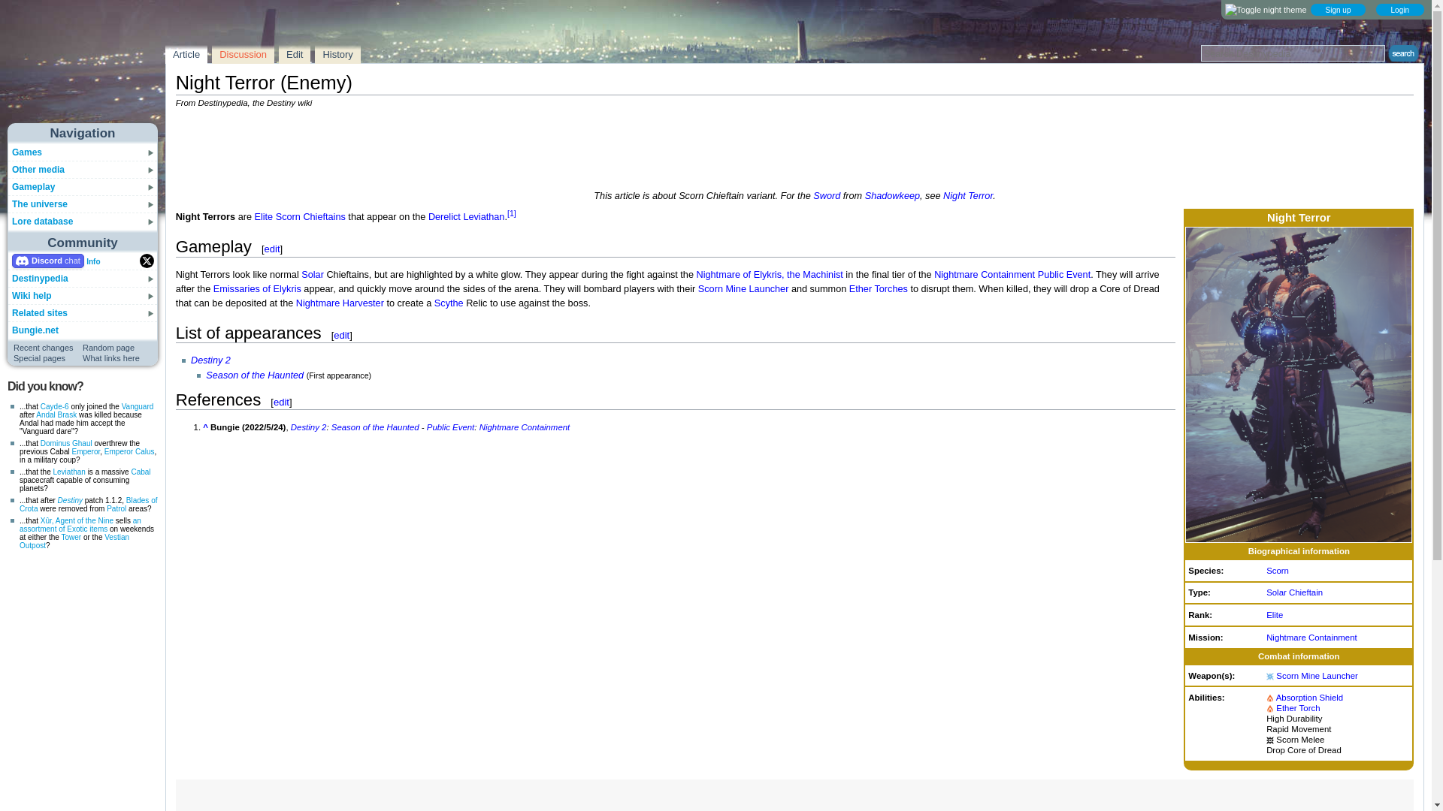 The width and height of the screenshot is (1443, 811). Describe the element at coordinates (1266, 10) in the screenshot. I see `Toggle night theme` at that location.